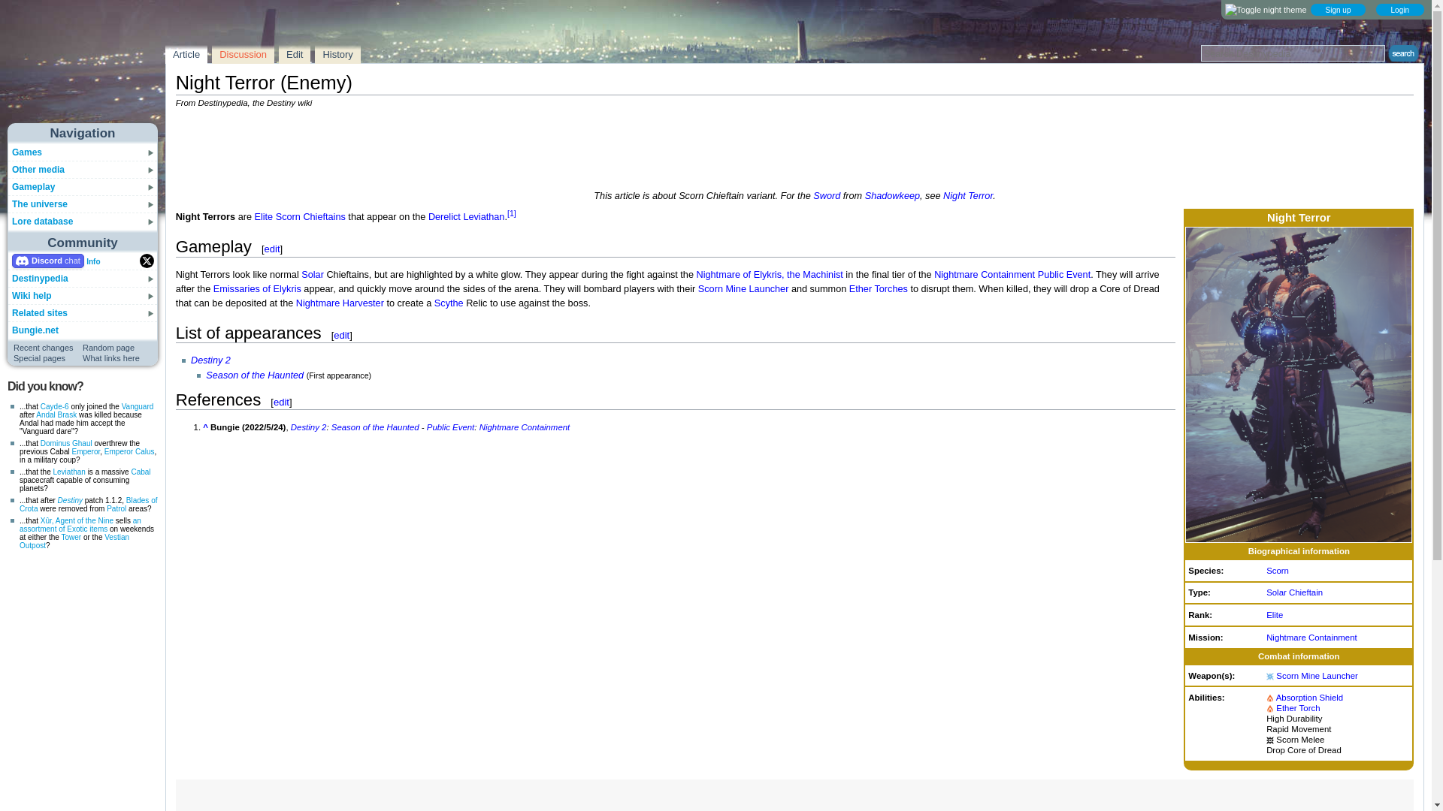 The width and height of the screenshot is (1443, 811). Describe the element at coordinates (1266, 10) in the screenshot. I see `Toggle night theme` at that location.